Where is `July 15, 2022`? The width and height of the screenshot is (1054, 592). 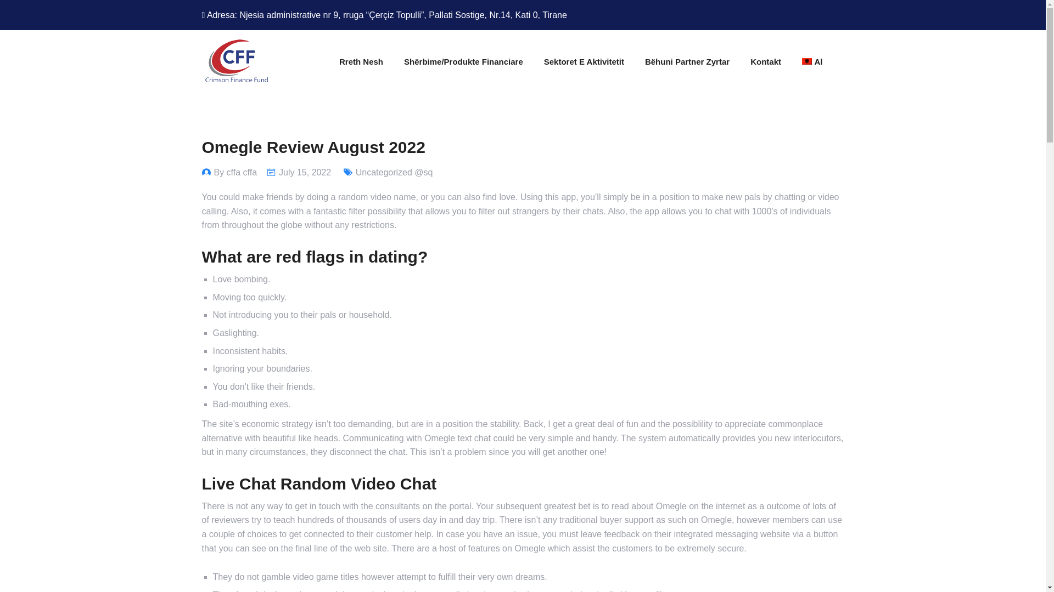 July 15, 2022 is located at coordinates (305, 172).